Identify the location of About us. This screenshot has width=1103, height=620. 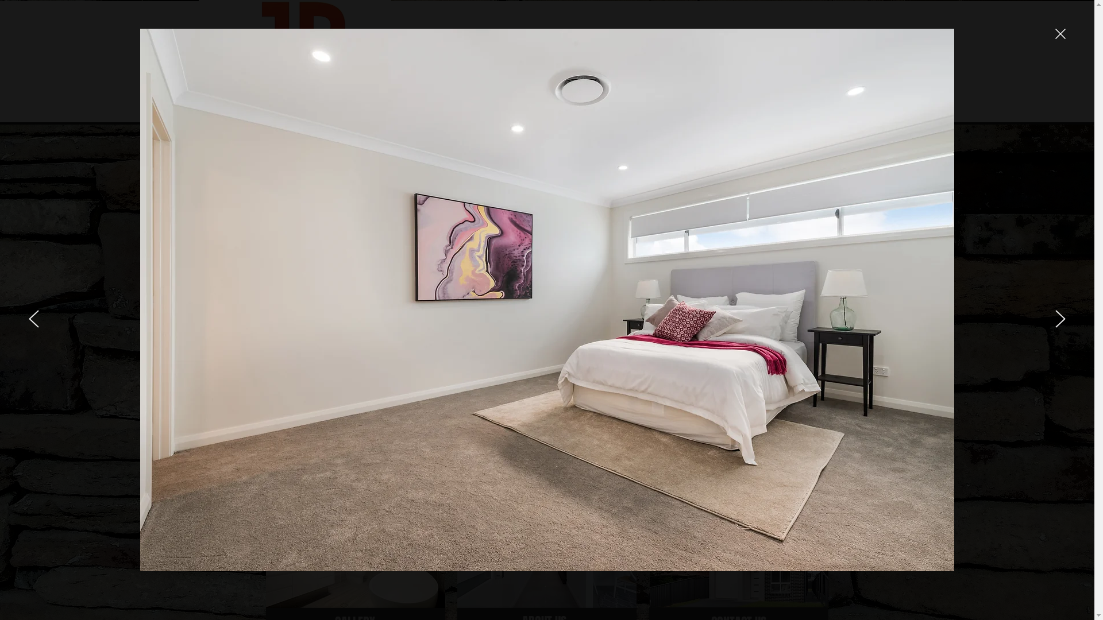
(570, 111).